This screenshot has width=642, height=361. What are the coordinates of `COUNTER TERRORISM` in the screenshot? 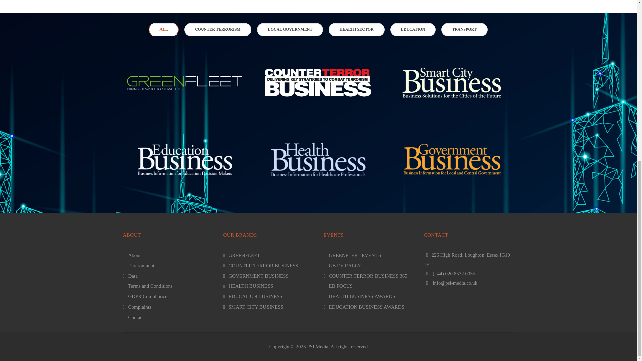 It's located at (218, 30).